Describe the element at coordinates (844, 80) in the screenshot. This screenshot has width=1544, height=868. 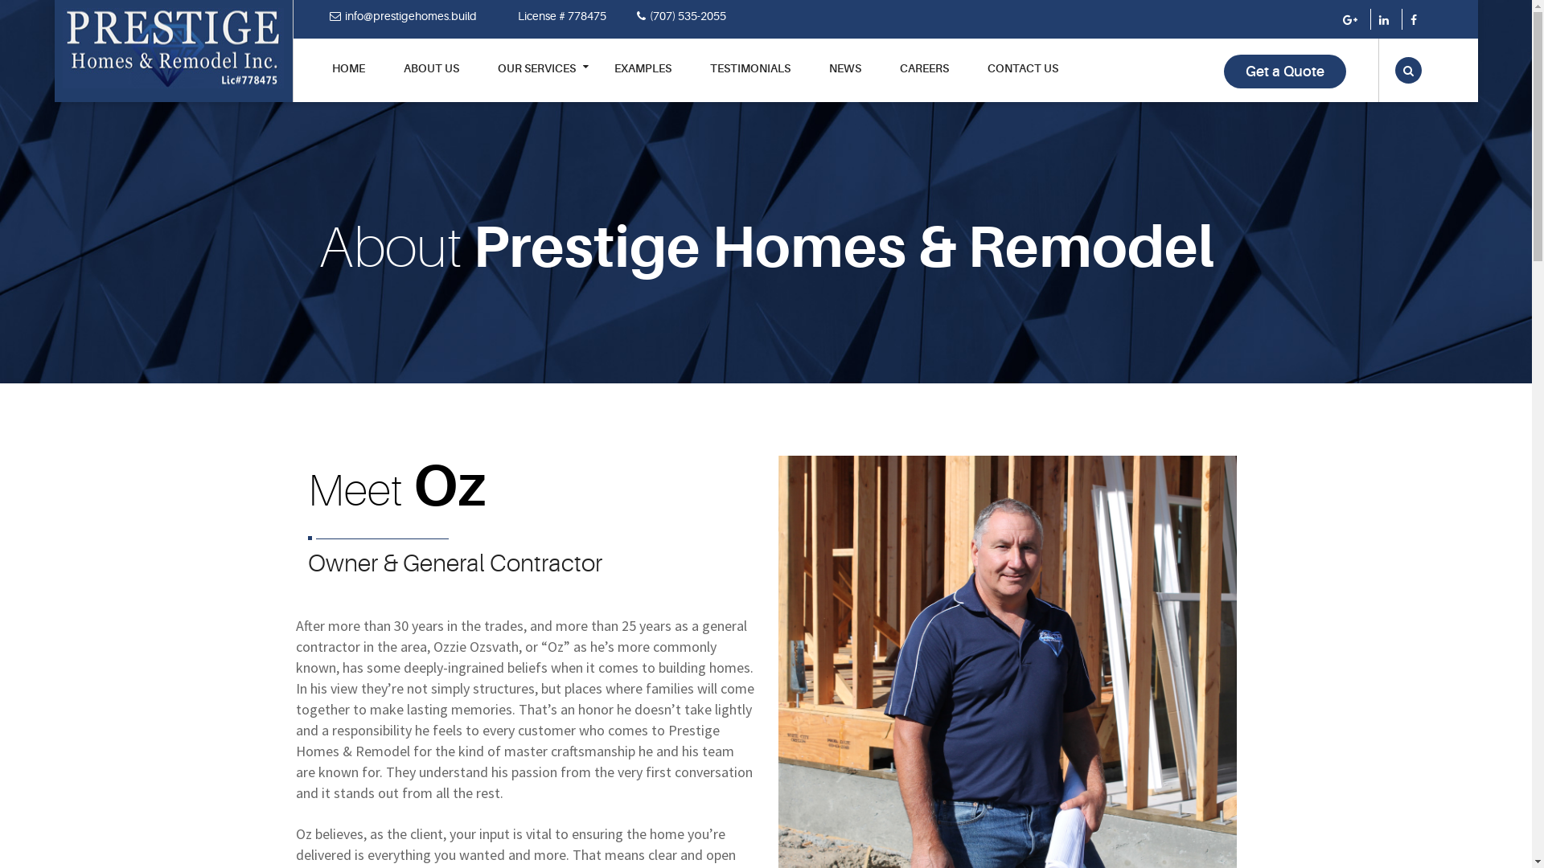
I see `NEWS` at that location.